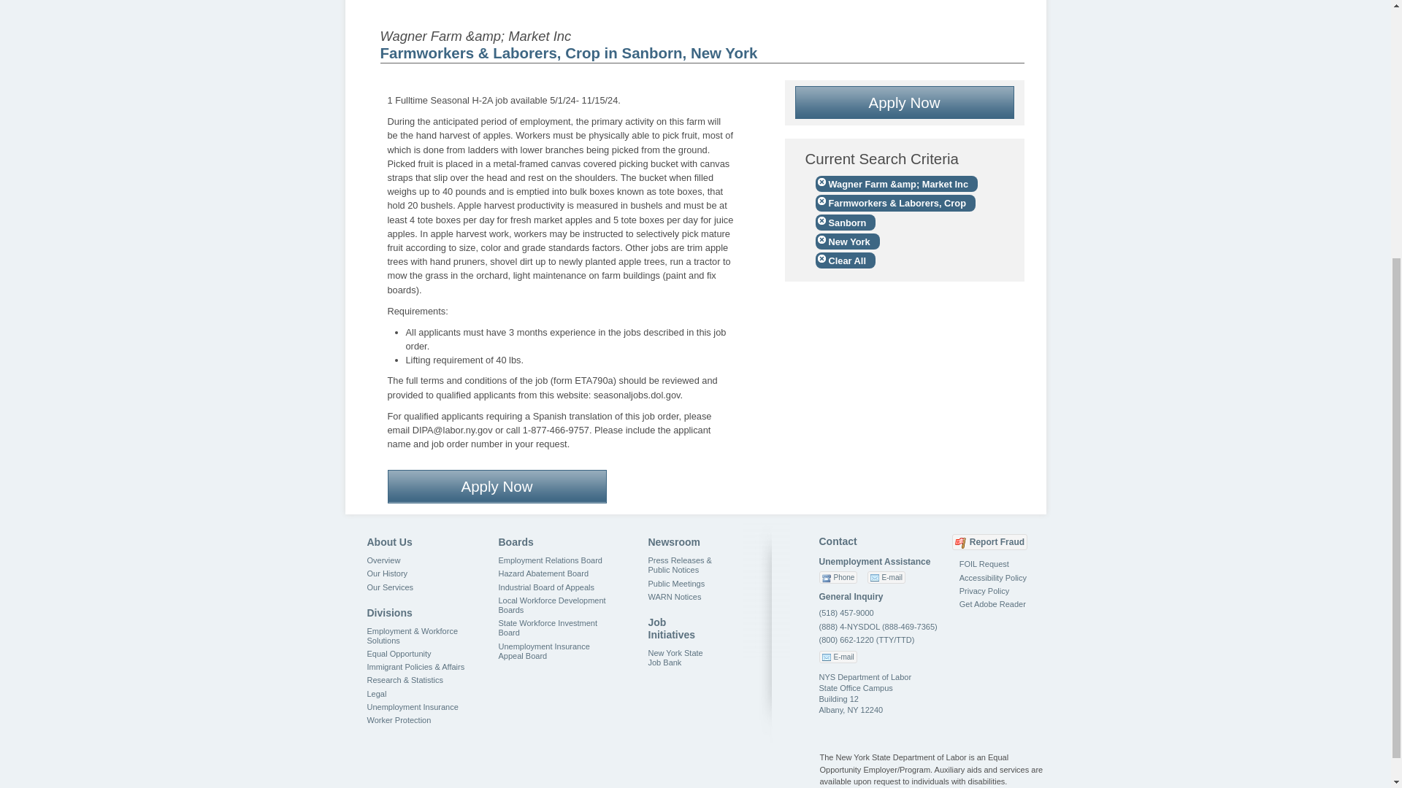 The height and width of the screenshot is (788, 1402). Describe the element at coordinates (543, 651) in the screenshot. I see `Unemployment Insurance Appeal Board` at that location.